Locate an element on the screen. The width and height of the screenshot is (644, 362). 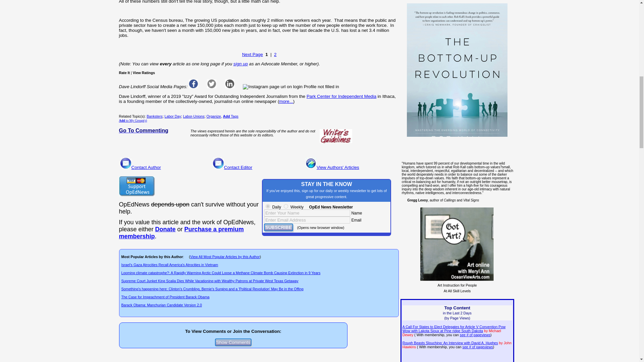
Park Center for Independent Media is located at coordinates (341, 96).